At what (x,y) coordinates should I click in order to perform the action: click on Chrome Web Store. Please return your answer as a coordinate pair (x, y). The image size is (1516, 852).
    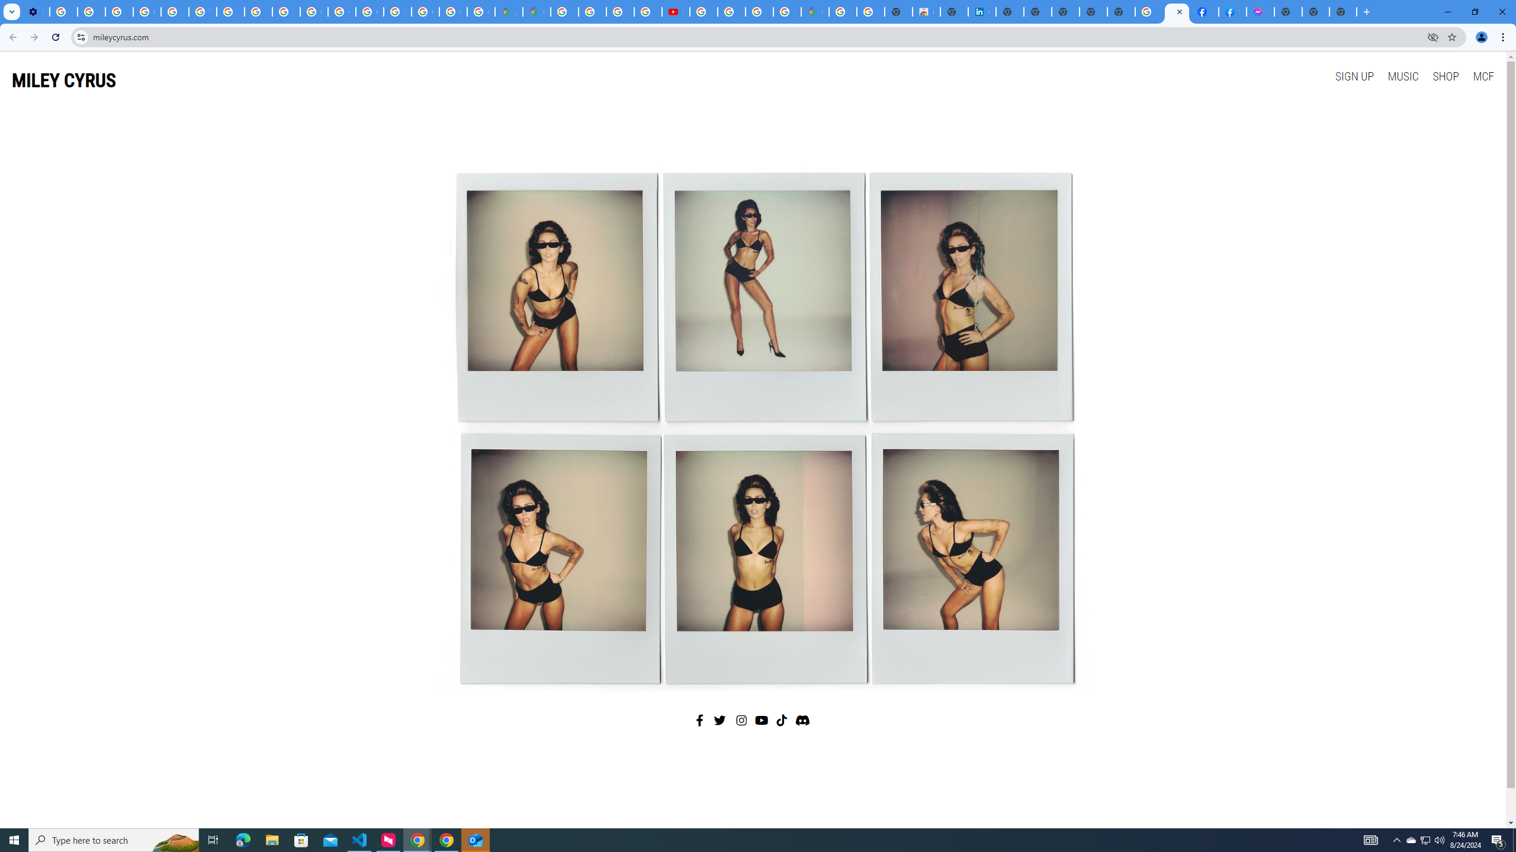
    Looking at the image, I should click on (926, 12).